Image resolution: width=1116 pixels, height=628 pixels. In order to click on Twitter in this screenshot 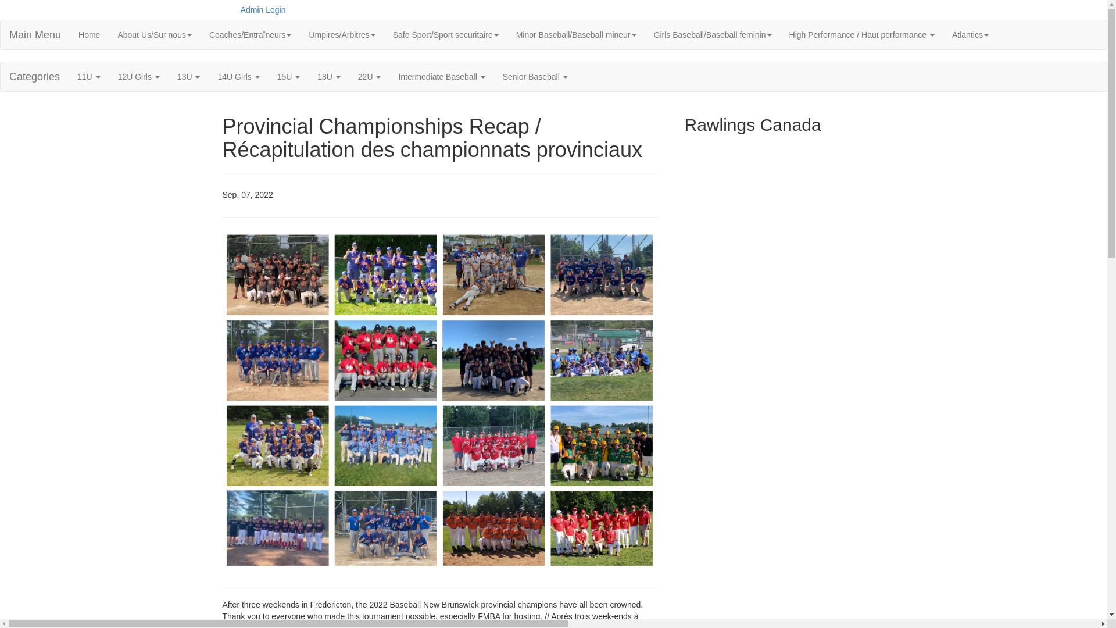, I will do `click(869, 6)`.